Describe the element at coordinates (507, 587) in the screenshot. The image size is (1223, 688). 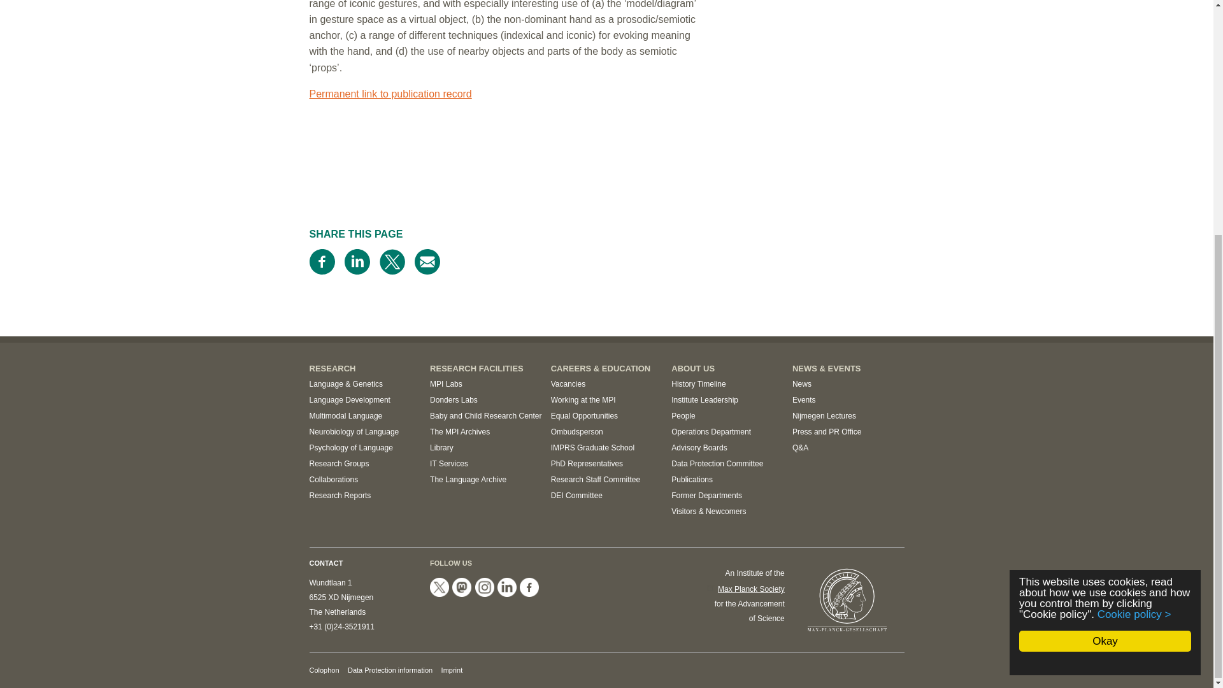
I see `LinkedIN` at that location.